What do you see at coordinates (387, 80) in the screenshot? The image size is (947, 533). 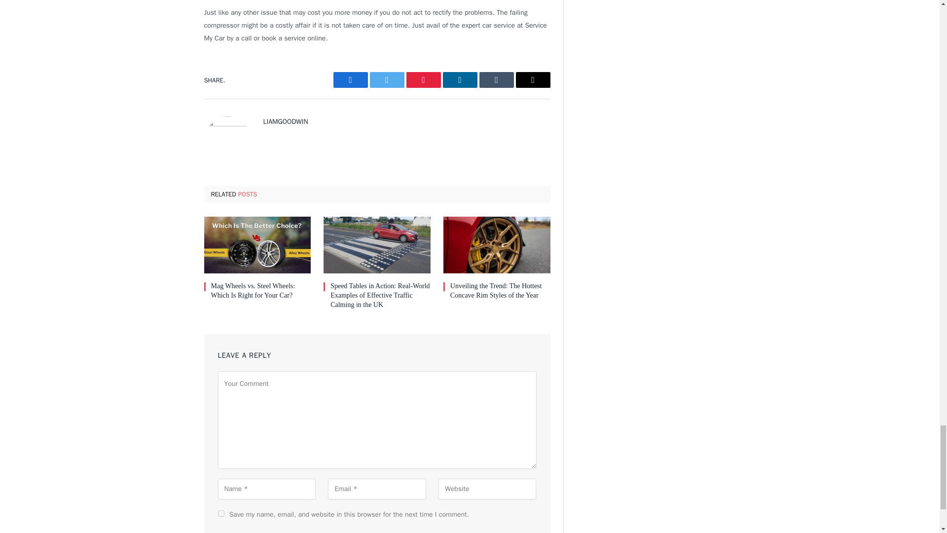 I see `Twitter` at bounding box center [387, 80].